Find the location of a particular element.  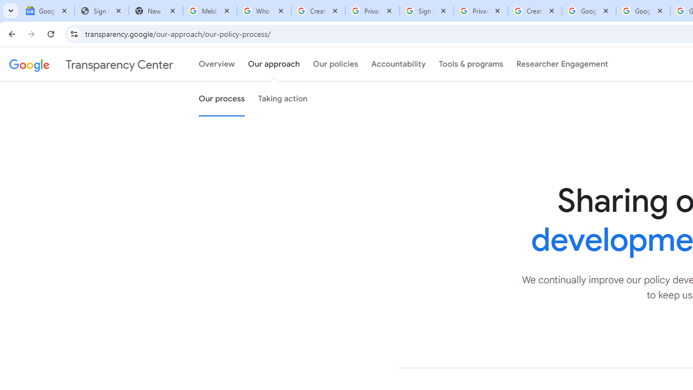

Researcher Engagement is located at coordinates (562, 64).